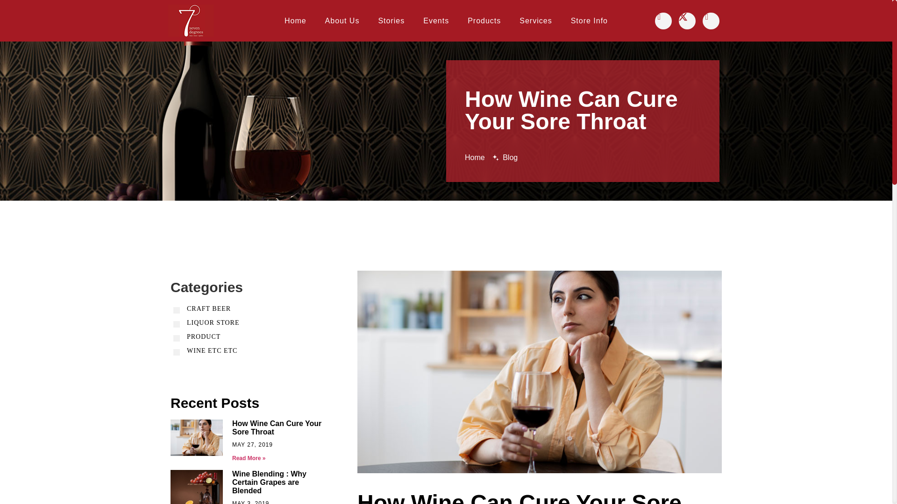 The height and width of the screenshot is (504, 897). What do you see at coordinates (277, 427) in the screenshot?
I see `How Wine Can Cure Your Sore Throat` at bounding box center [277, 427].